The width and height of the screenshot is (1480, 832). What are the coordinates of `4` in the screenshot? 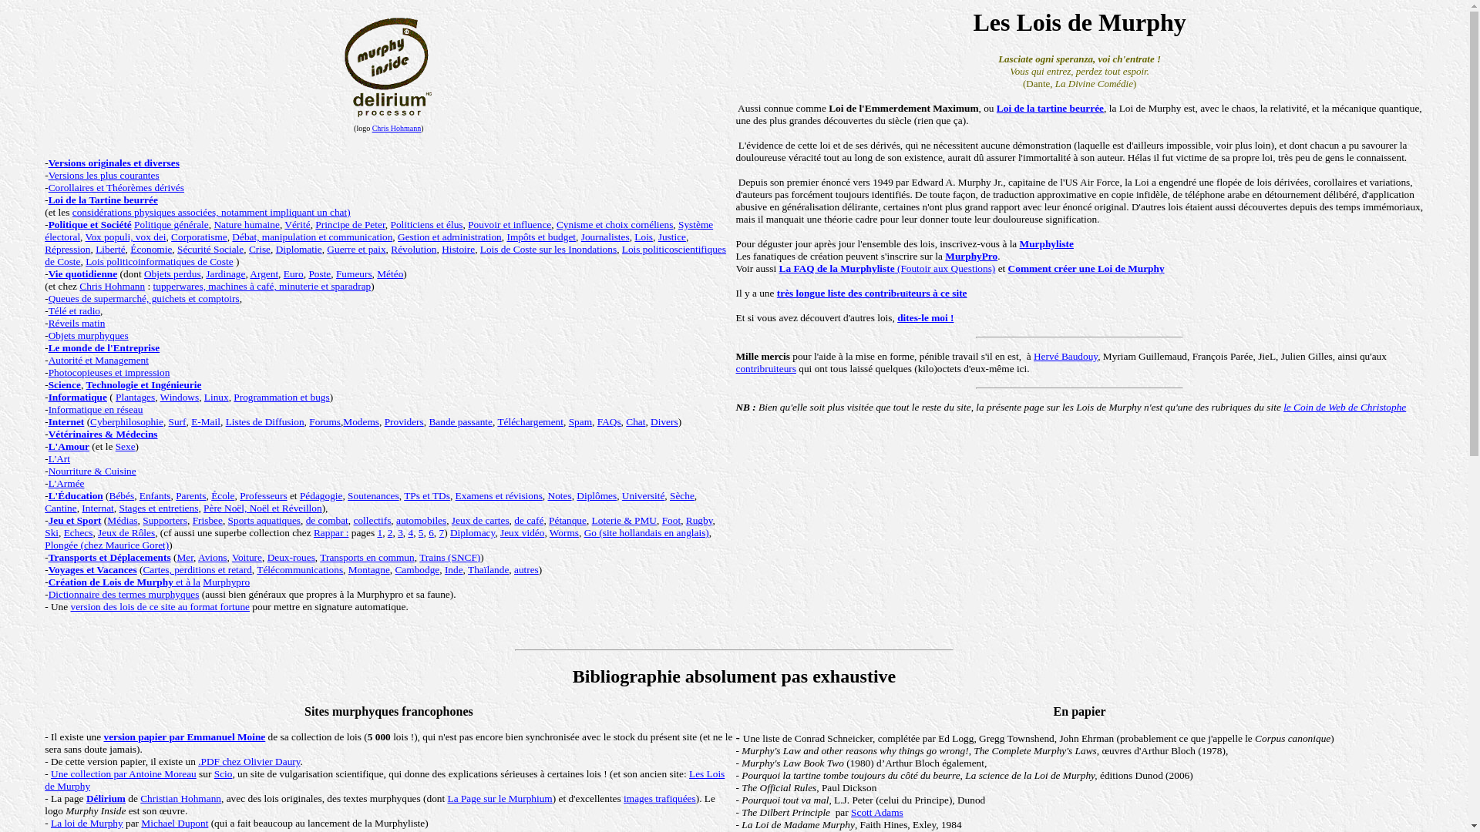 It's located at (410, 533).